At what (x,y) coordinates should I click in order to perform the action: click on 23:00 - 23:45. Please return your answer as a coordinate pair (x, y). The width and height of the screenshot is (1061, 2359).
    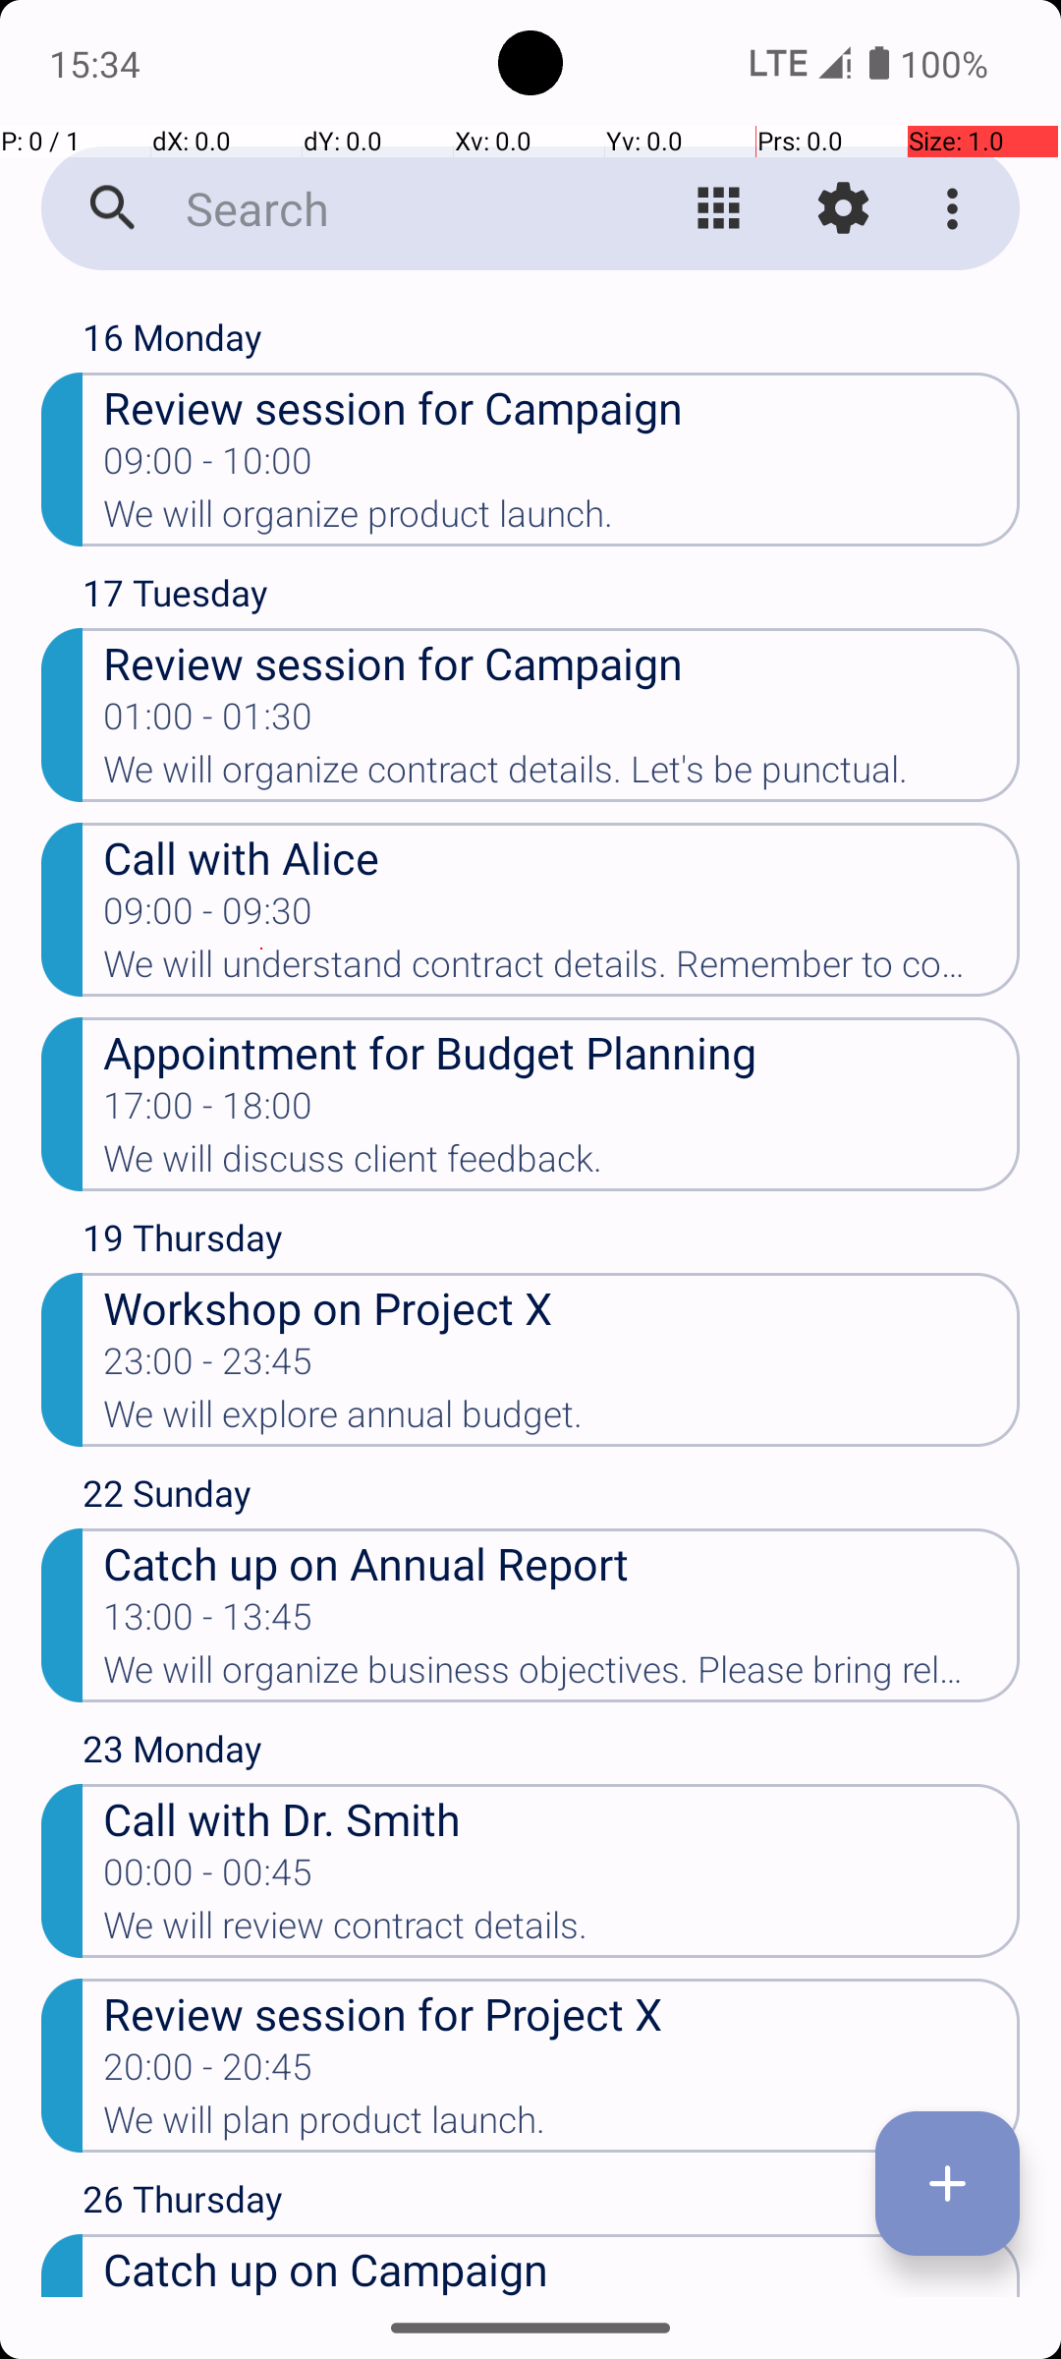
    Looking at the image, I should click on (208, 1367).